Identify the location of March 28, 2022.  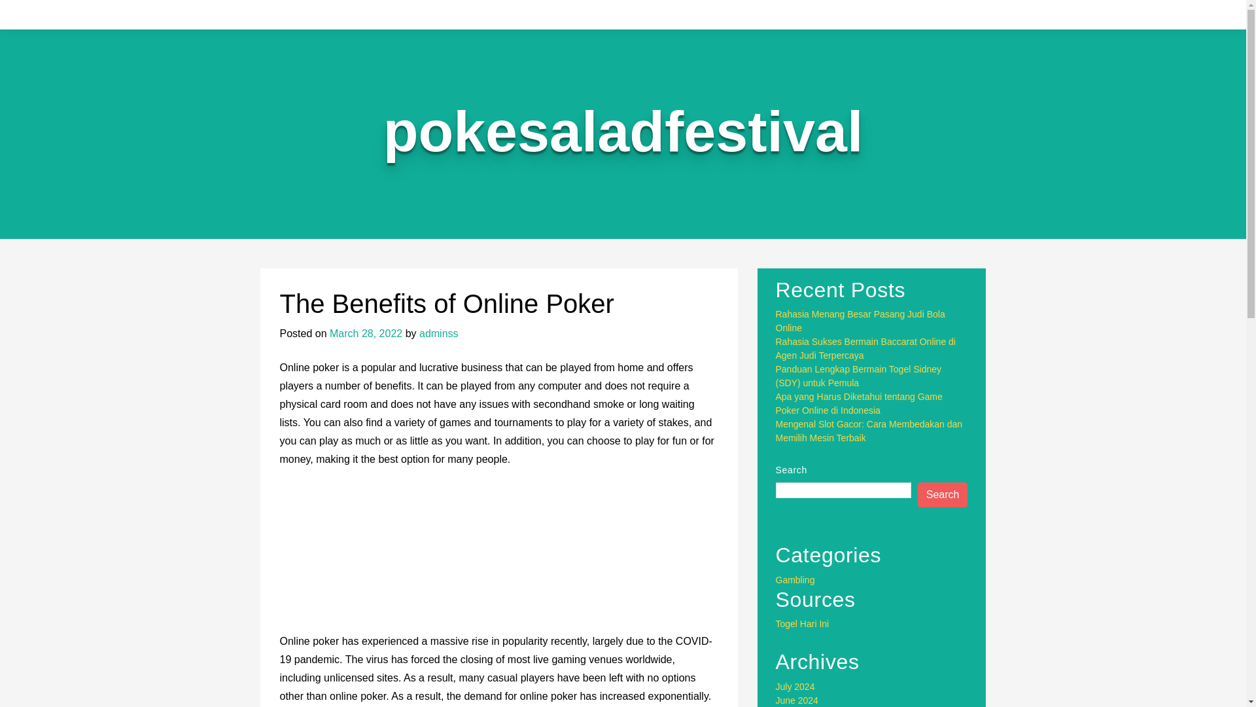
(365, 334).